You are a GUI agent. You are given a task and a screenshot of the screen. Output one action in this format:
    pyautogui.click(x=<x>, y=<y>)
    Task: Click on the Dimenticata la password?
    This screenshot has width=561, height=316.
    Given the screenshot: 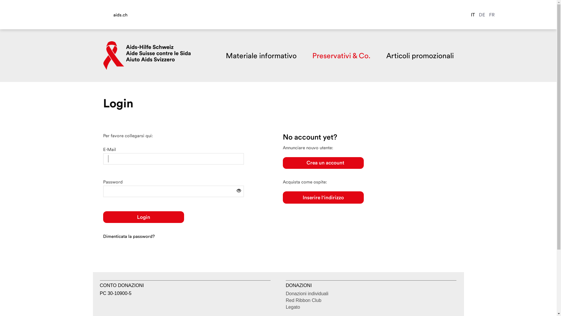 What is the action you would take?
    pyautogui.click(x=129, y=236)
    